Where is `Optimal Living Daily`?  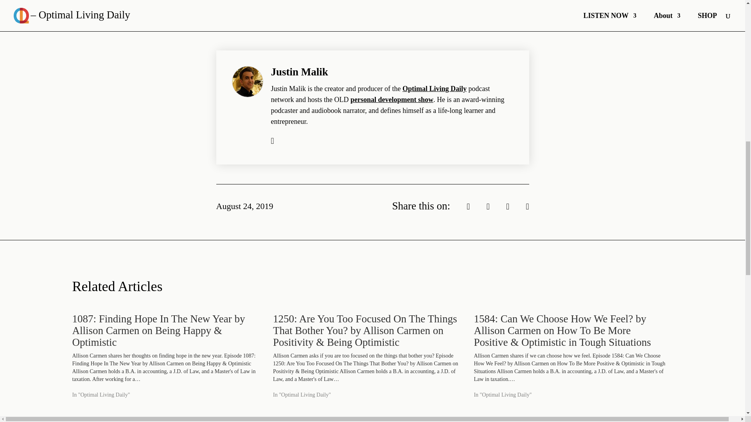 Optimal Living Daily is located at coordinates (434, 88).